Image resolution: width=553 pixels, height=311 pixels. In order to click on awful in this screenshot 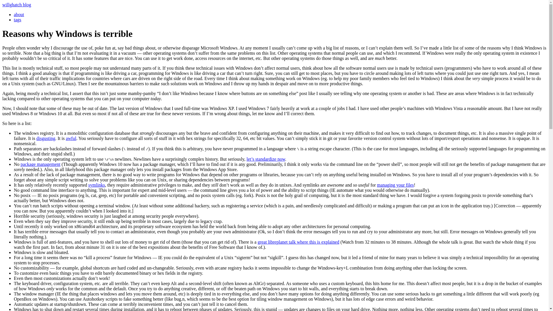, I will do `click(71, 138)`.